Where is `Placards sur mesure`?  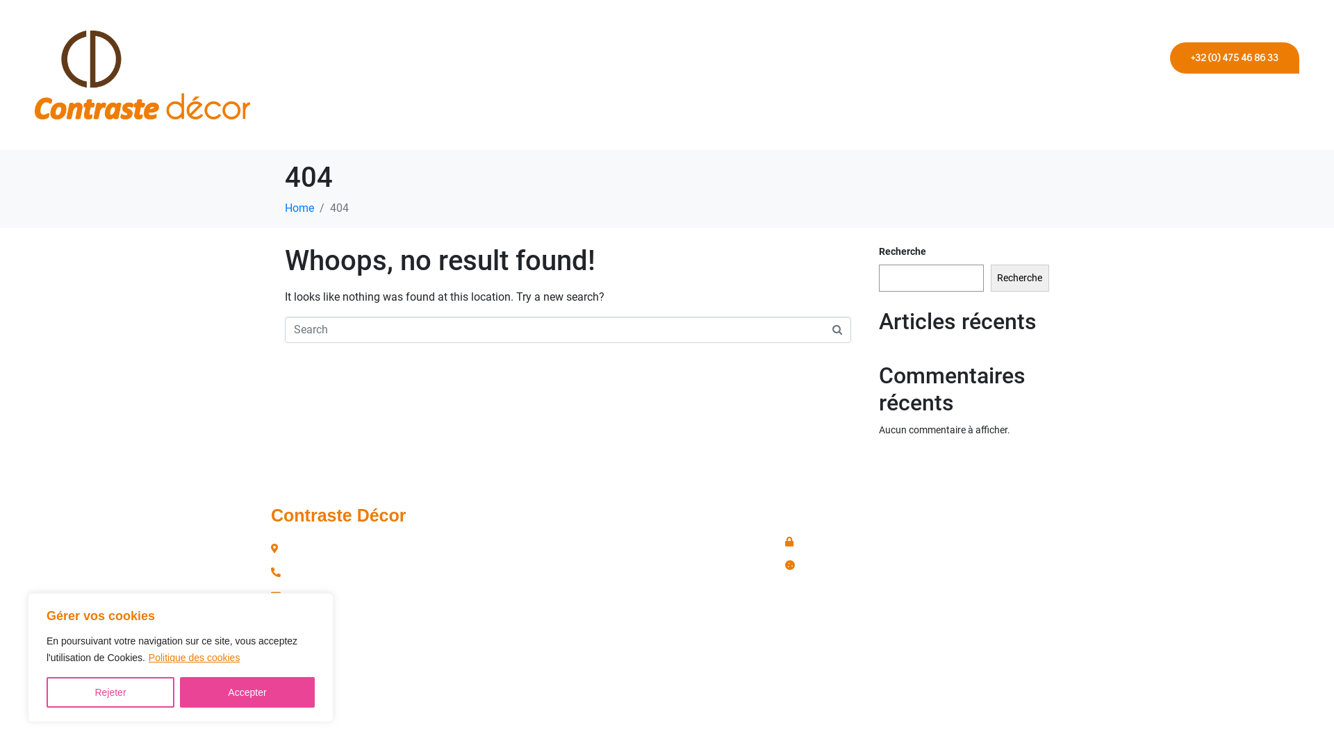 Placards sur mesure is located at coordinates (702, 572).